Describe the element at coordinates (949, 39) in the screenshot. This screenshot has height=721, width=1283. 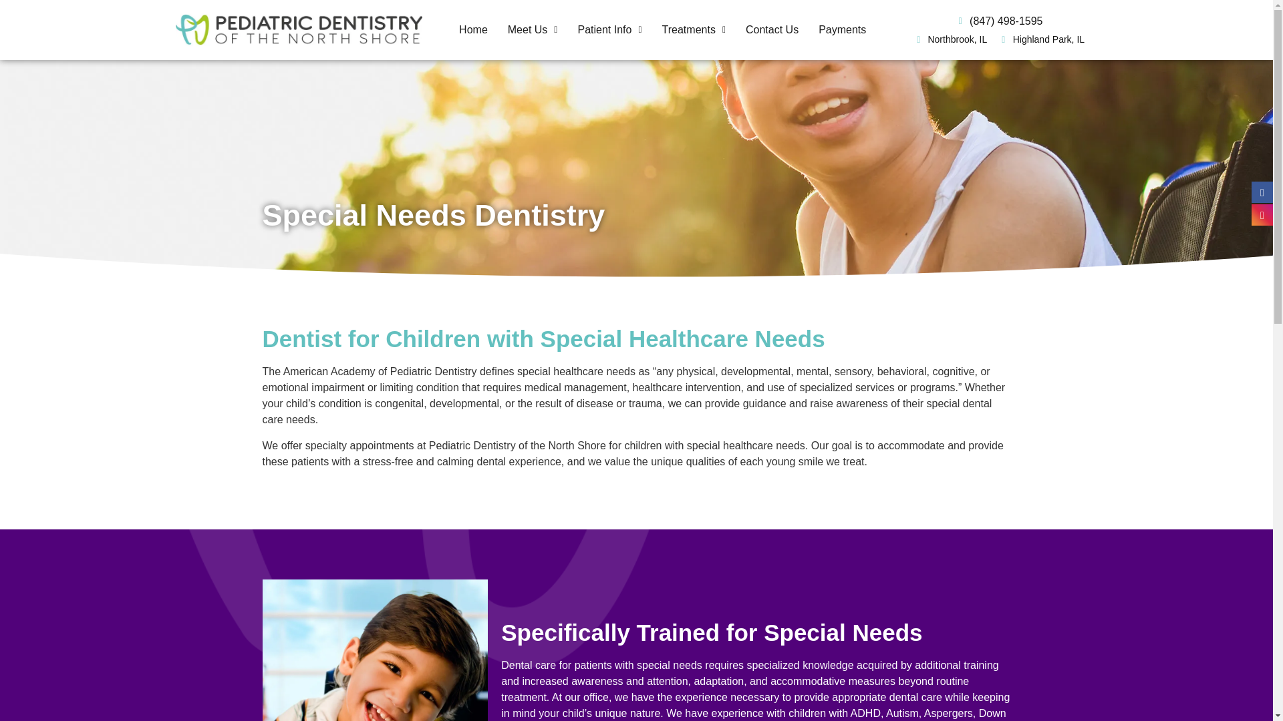
I see `Northbrook, IL` at that location.